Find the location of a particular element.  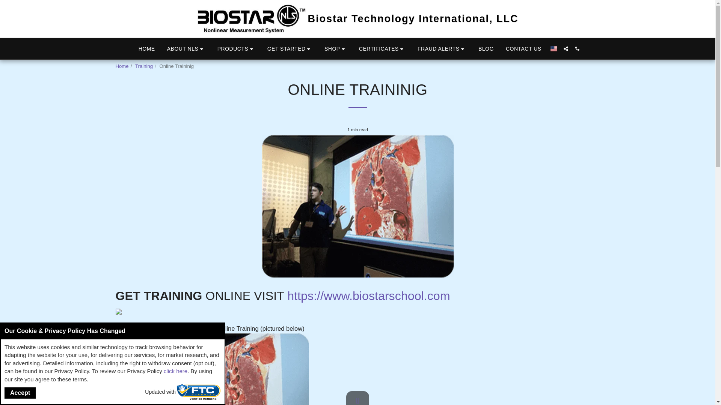

SHOP   is located at coordinates (335, 49).